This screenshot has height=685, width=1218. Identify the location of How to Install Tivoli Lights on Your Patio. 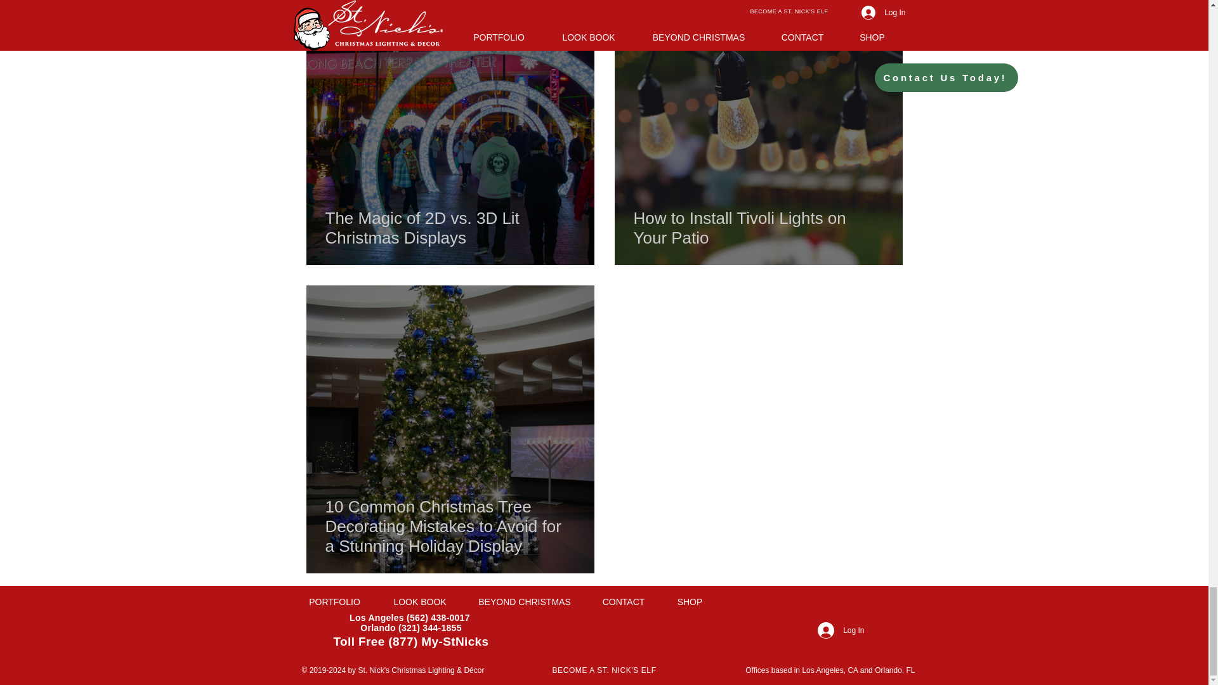
(758, 228).